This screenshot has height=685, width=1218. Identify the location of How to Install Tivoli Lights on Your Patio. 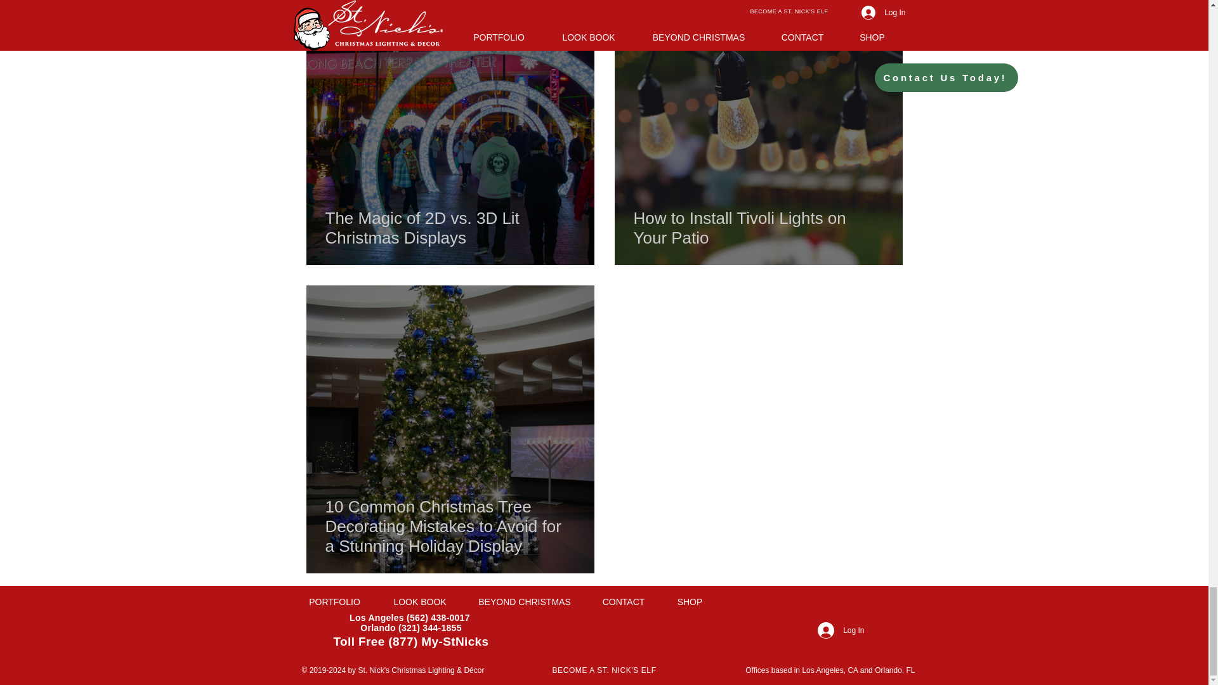
(758, 228).